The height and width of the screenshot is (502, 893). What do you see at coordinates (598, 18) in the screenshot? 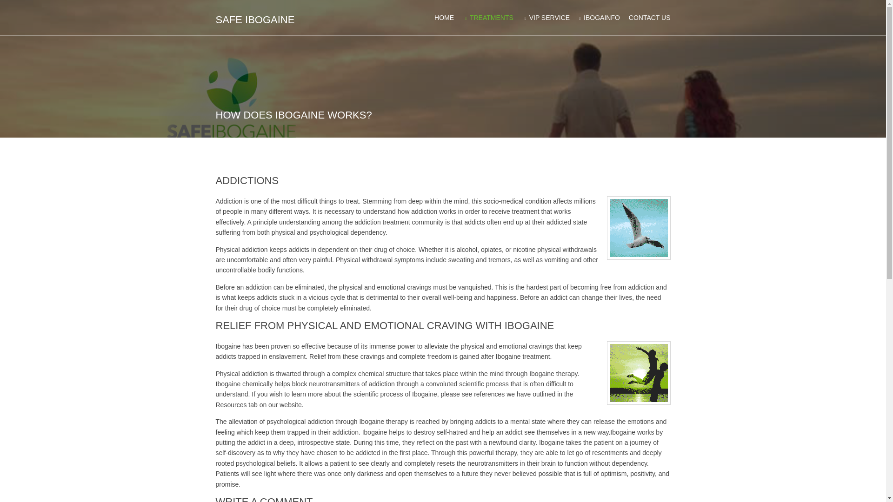
I see `IBOGAINFO` at bounding box center [598, 18].